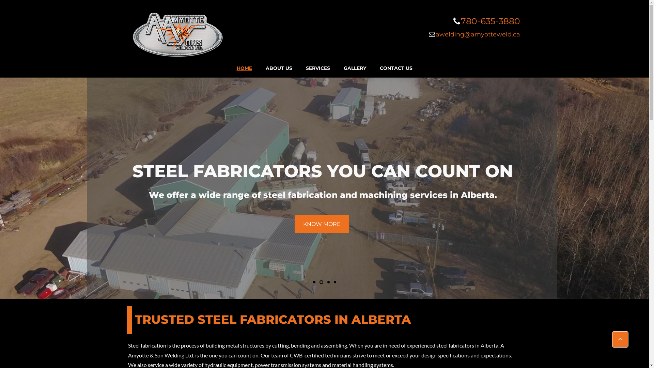  I want to click on SERVICES, so click(318, 68).